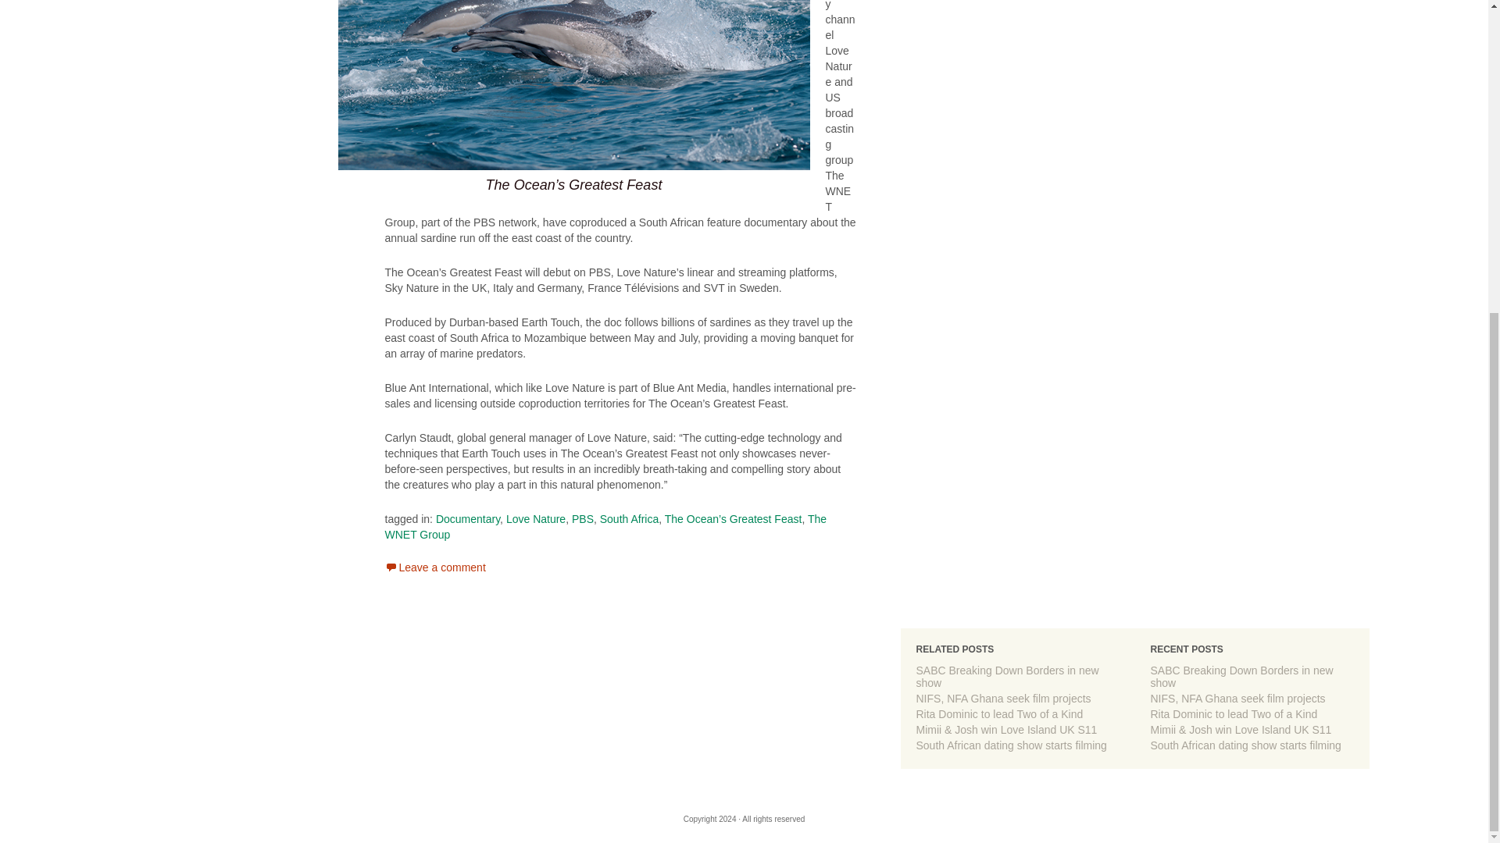  I want to click on Documentary, so click(467, 518).